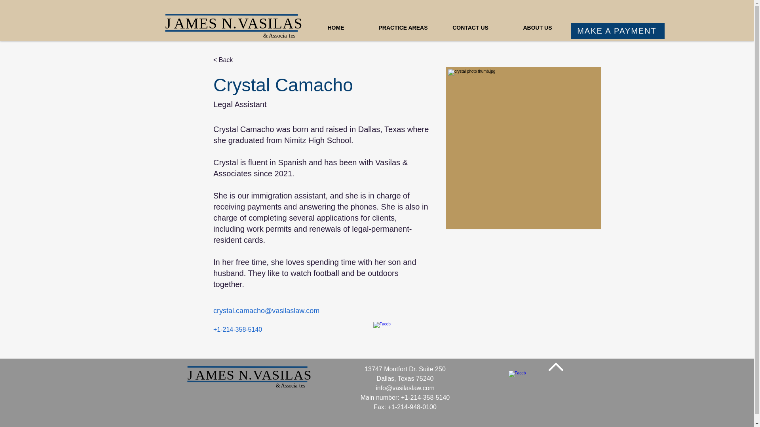  What do you see at coordinates (617, 31) in the screenshot?
I see `MAKE A PAYMENT` at bounding box center [617, 31].